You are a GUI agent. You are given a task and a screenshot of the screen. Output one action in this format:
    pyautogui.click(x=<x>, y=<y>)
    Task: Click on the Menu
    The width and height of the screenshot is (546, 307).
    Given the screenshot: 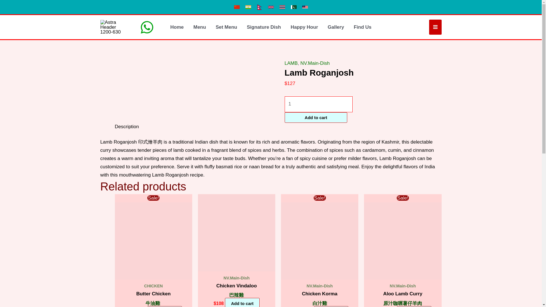 What is the action you would take?
    pyautogui.click(x=200, y=27)
    